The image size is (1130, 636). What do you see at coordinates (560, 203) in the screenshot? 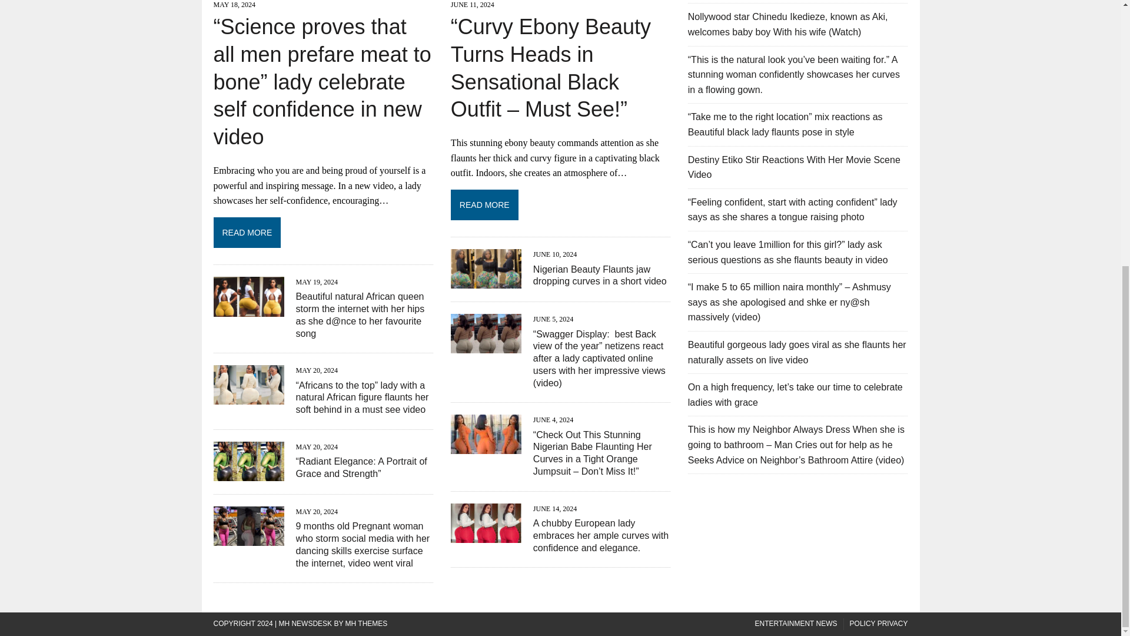
I see `READ MORE` at bounding box center [560, 203].